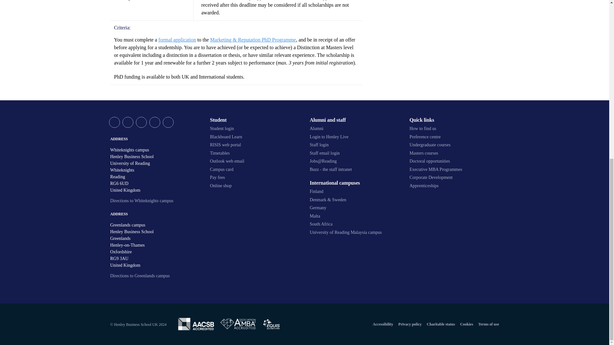 The image size is (614, 345). What do you see at coordinates (454, 153) in the screenshot?
I see `Masters courses` at bounding box center [454, 153].